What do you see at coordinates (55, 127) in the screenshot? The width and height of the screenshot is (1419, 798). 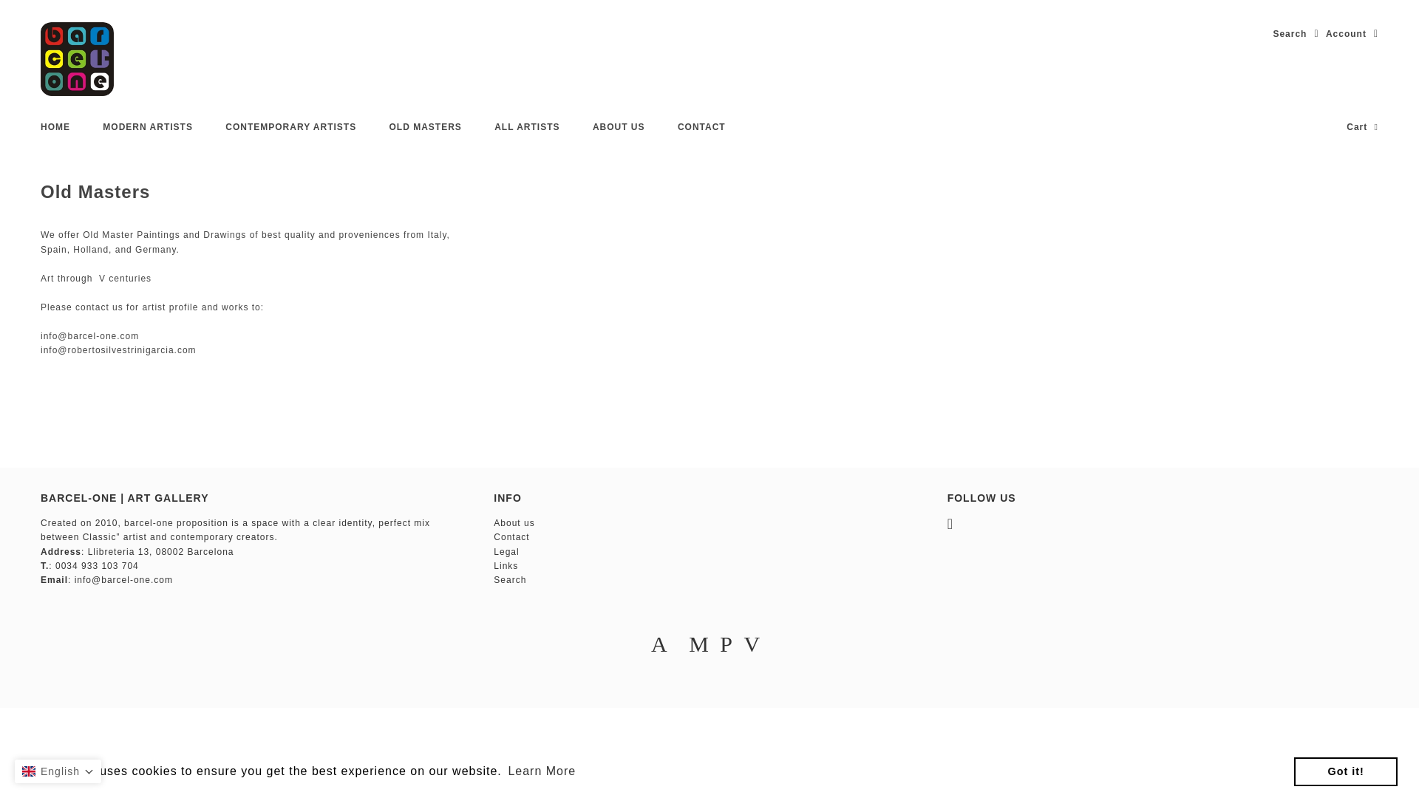 I see `HOME` at bounding box center [55, 127].